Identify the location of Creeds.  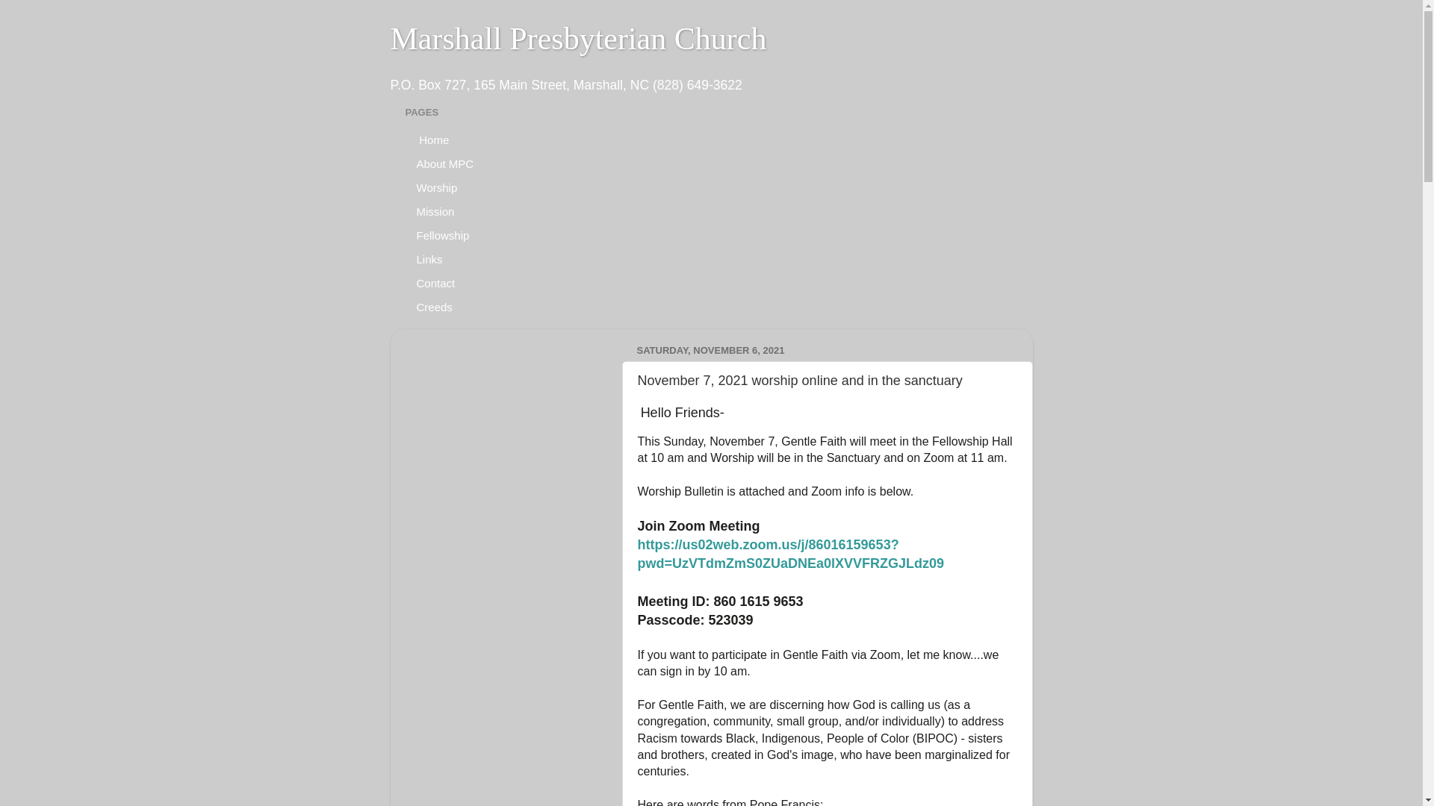
(433, 306).